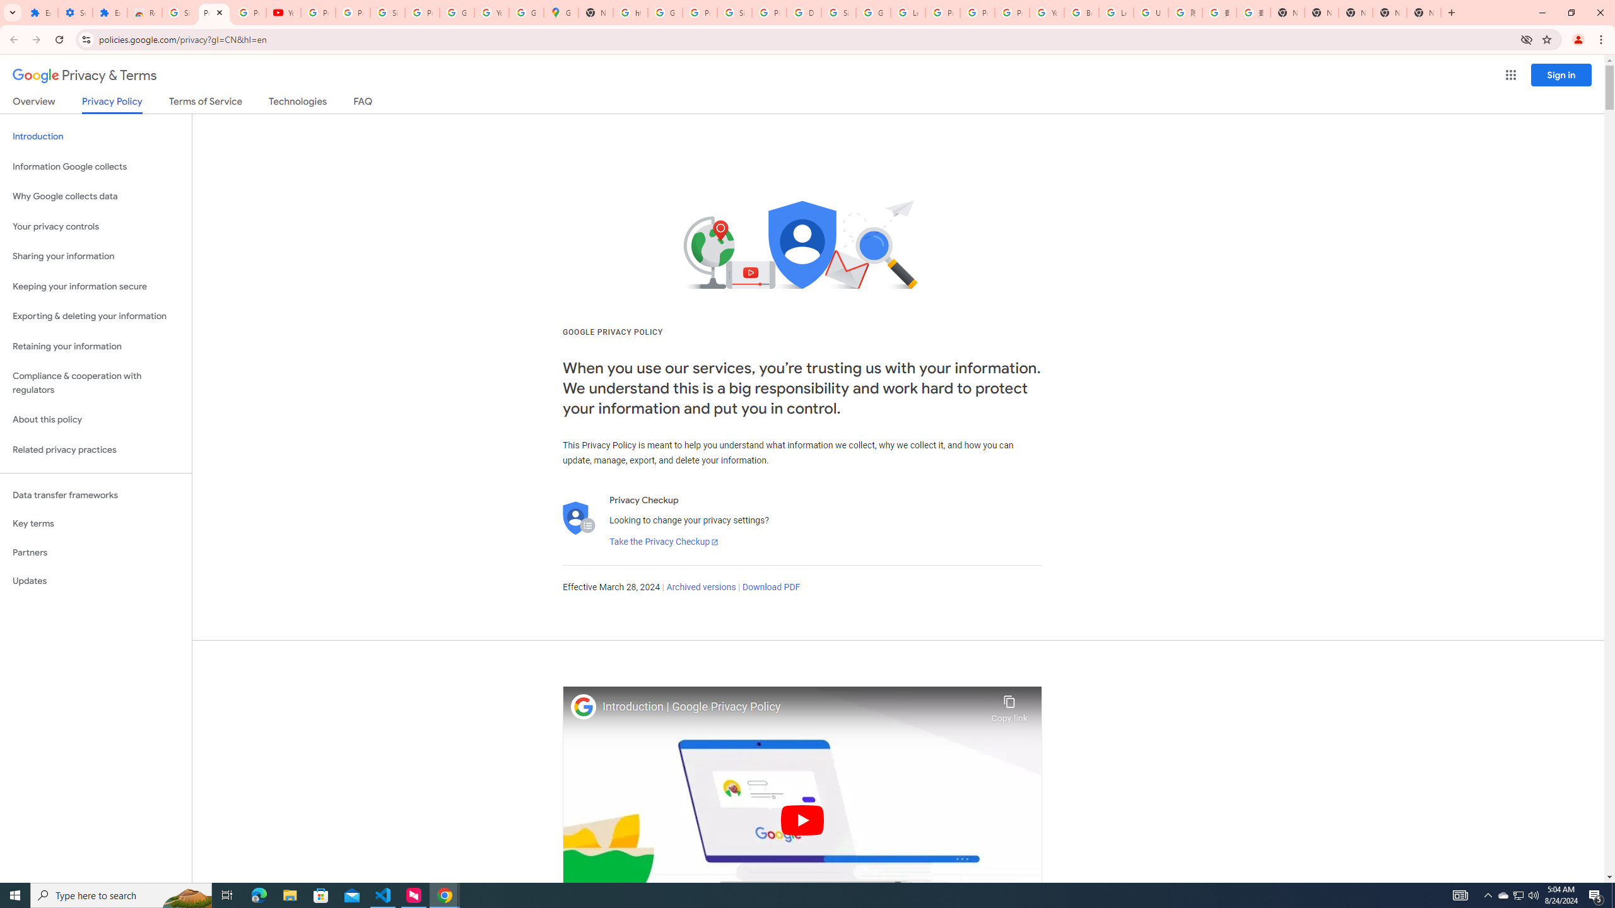  I want to click on Google Maps, so click(561, 13).